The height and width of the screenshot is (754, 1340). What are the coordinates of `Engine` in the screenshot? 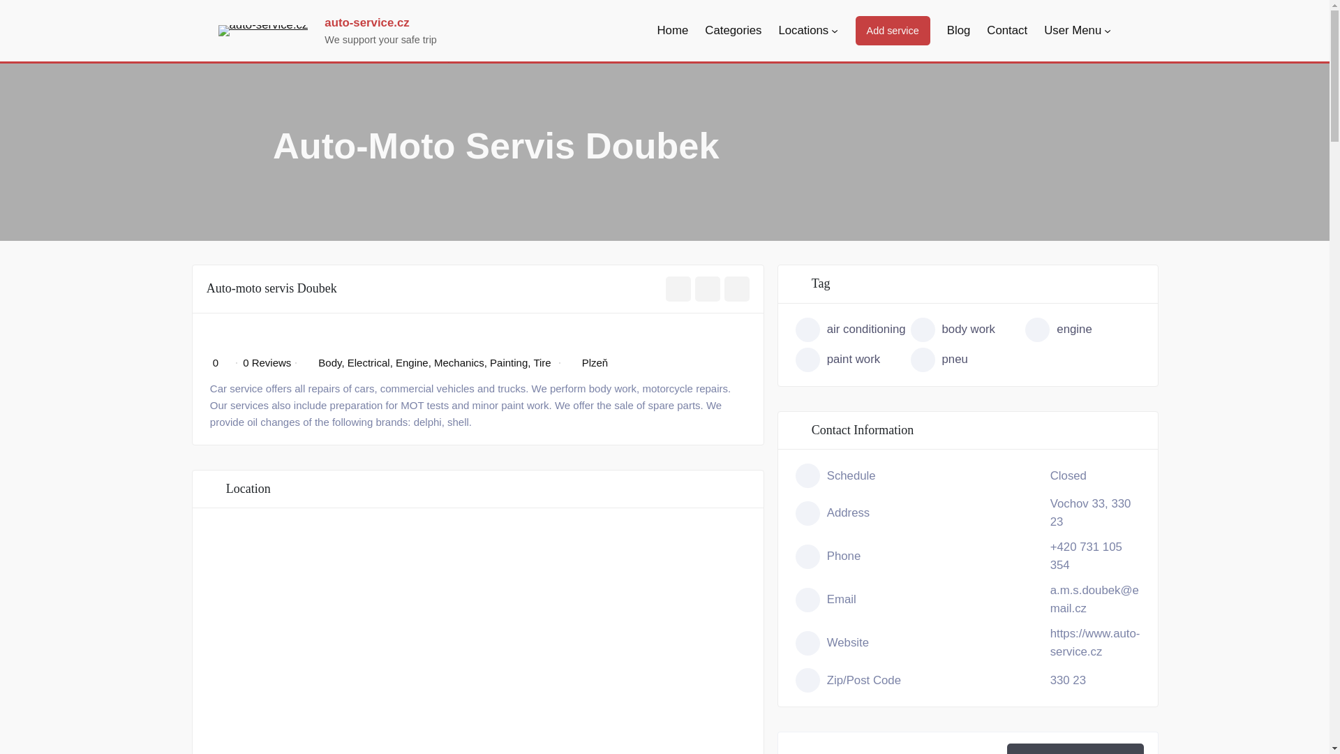 It's located at (412, 362).